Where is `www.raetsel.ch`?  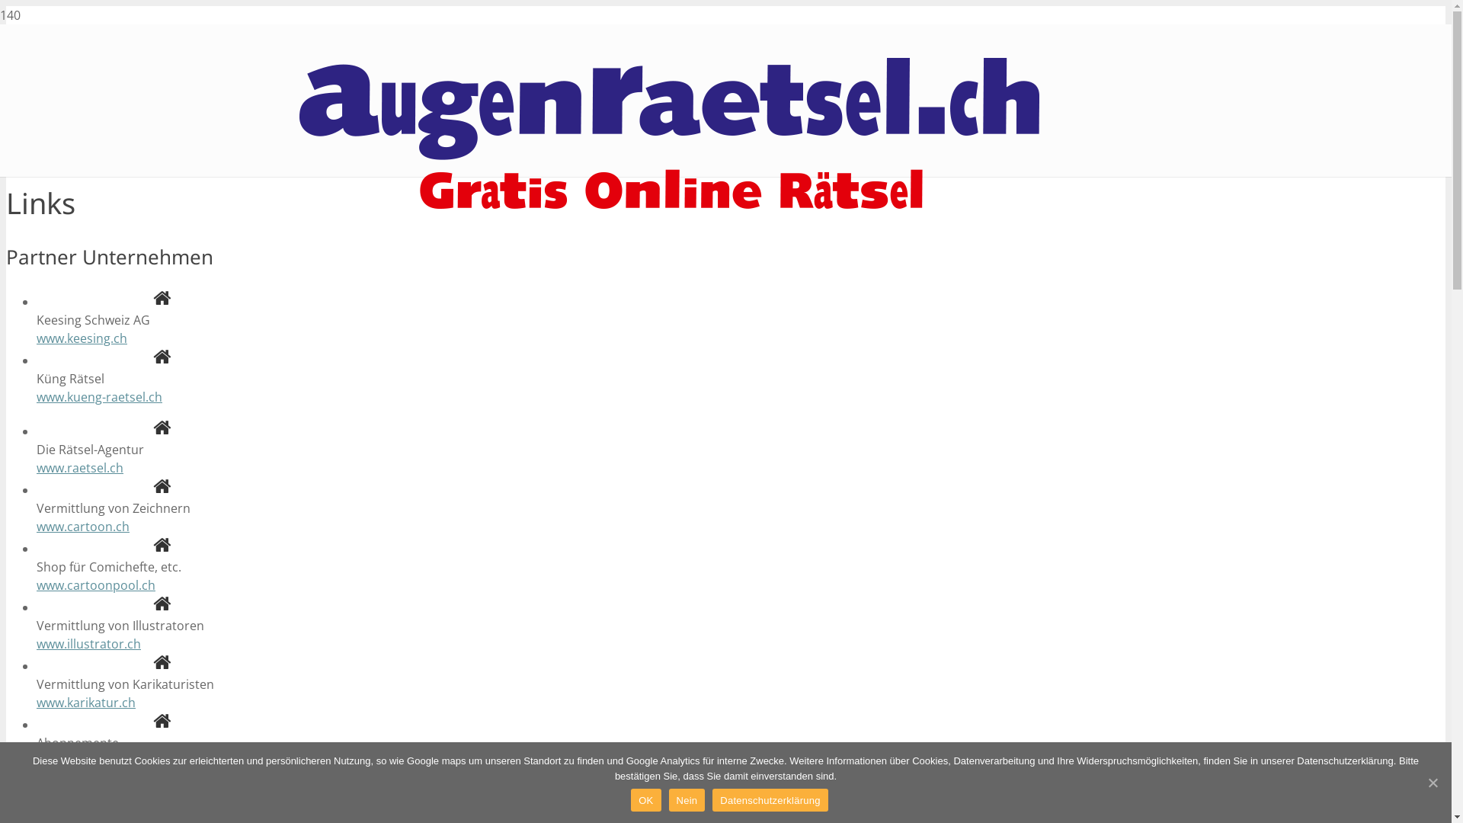 www.raetsel.ch is located at coordinates (80, 468).